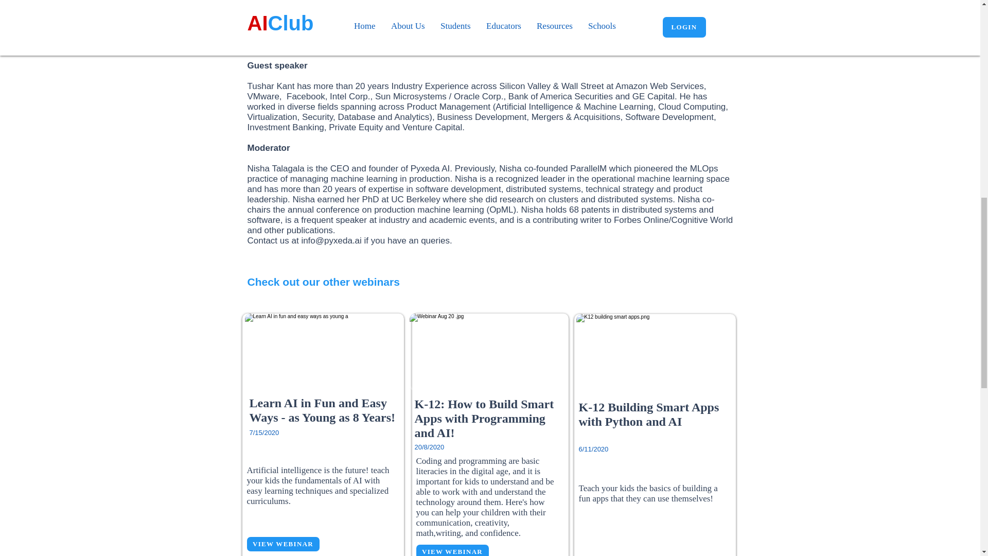 The width and height of the screenshot is (988, 556). Describe the element at coordinates (283, 544) in the screenshot. I see `VIEW WEBINAR` at that location.